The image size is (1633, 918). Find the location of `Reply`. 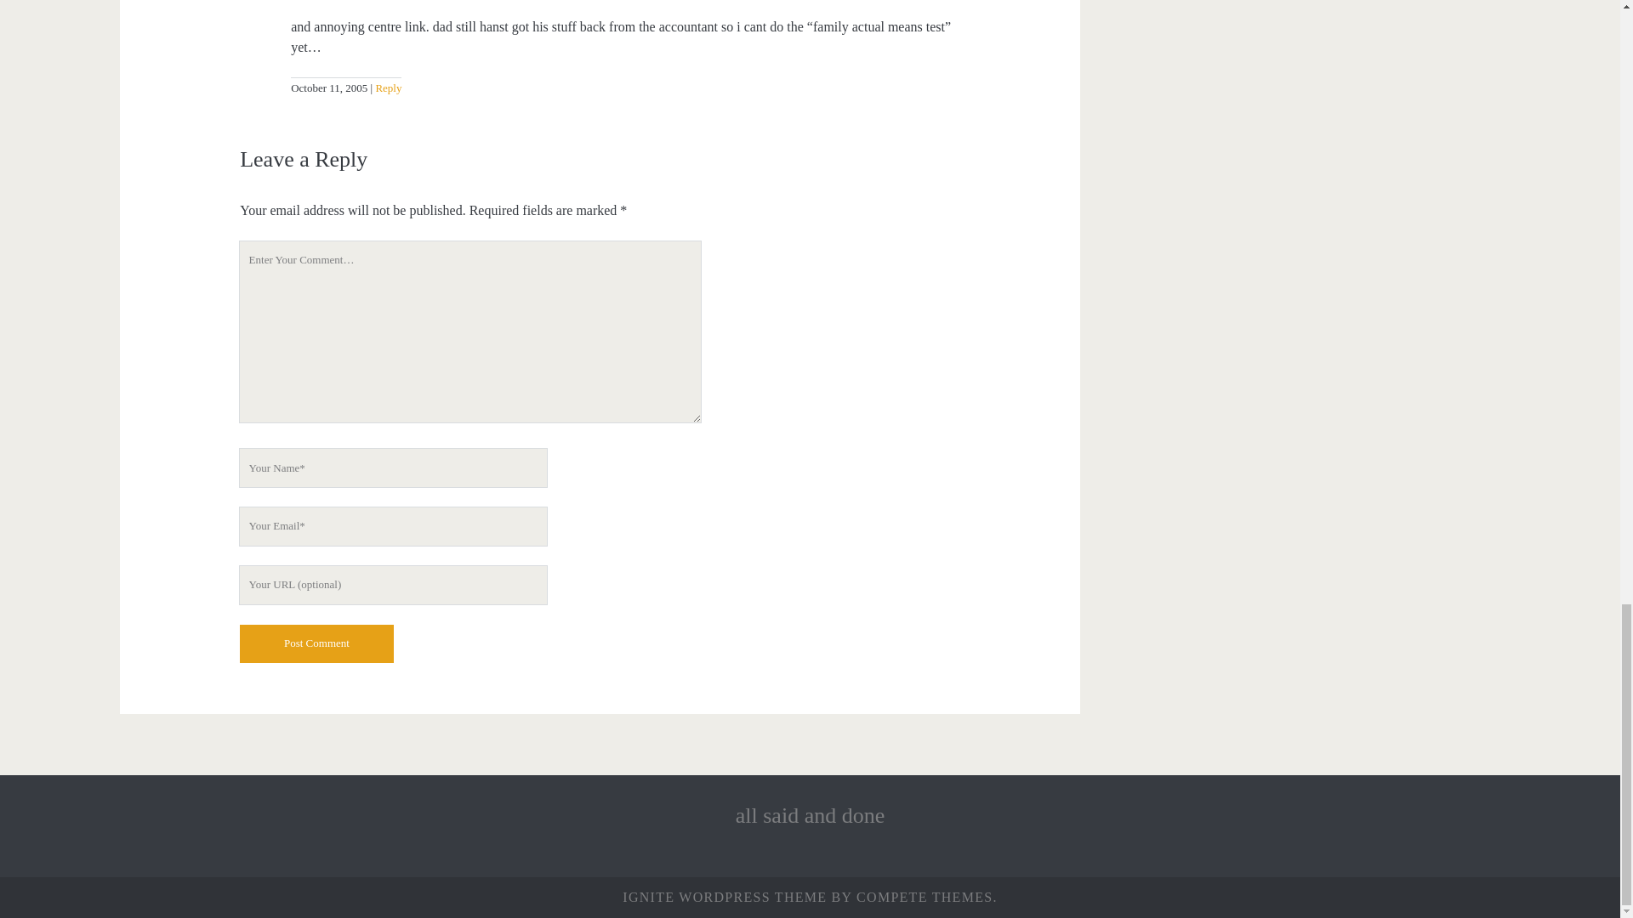

Reply is located at coordinates (386, 88).